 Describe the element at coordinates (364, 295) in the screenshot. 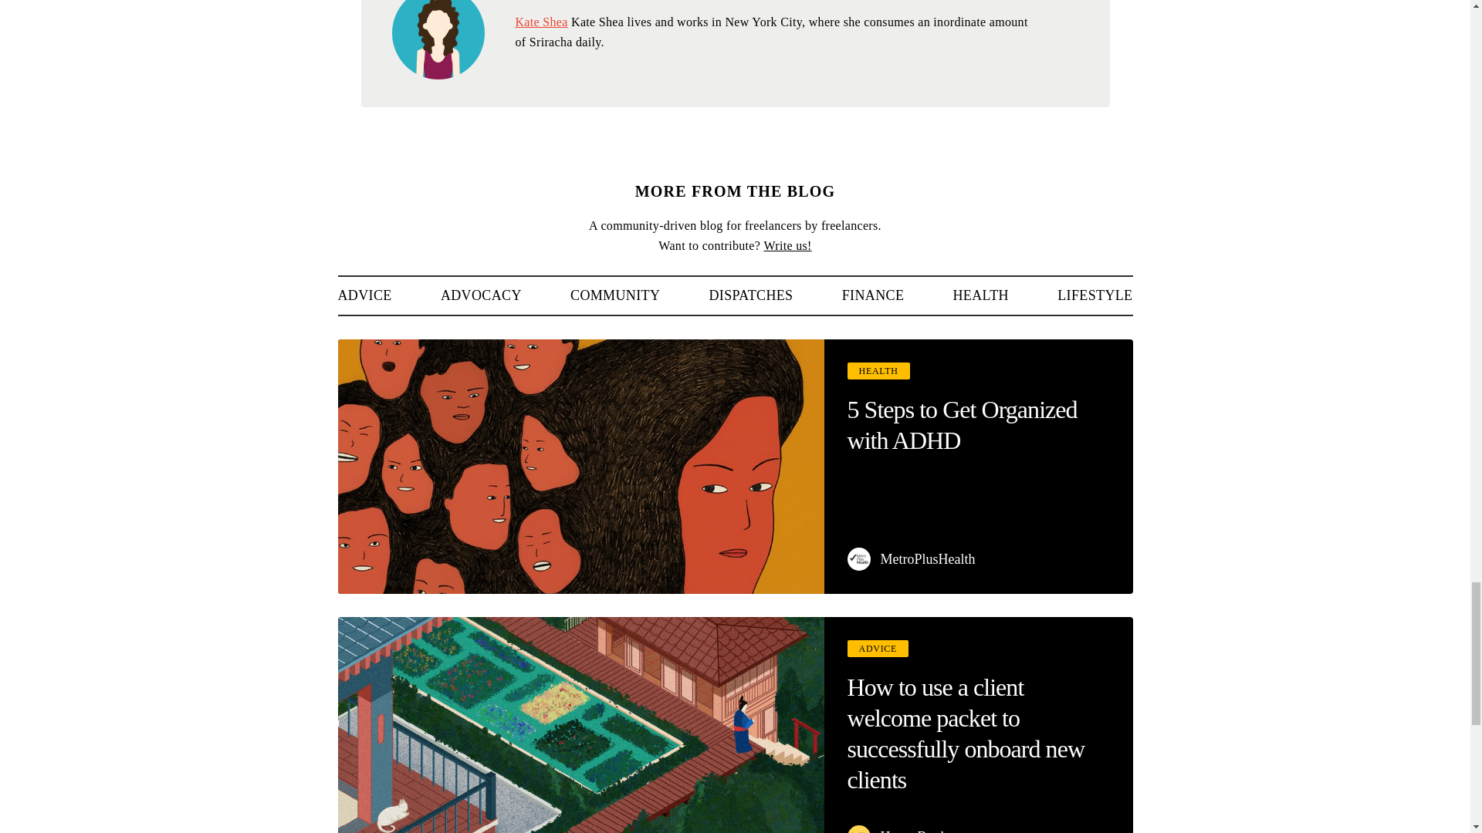

I see `ADVICE` at that location.